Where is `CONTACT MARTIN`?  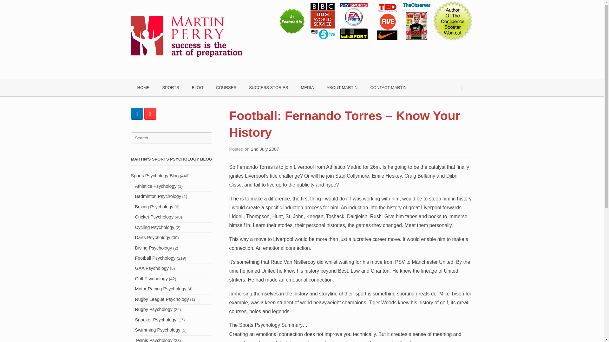
CONTACT MARTIN is located at coordinates (388, 87).